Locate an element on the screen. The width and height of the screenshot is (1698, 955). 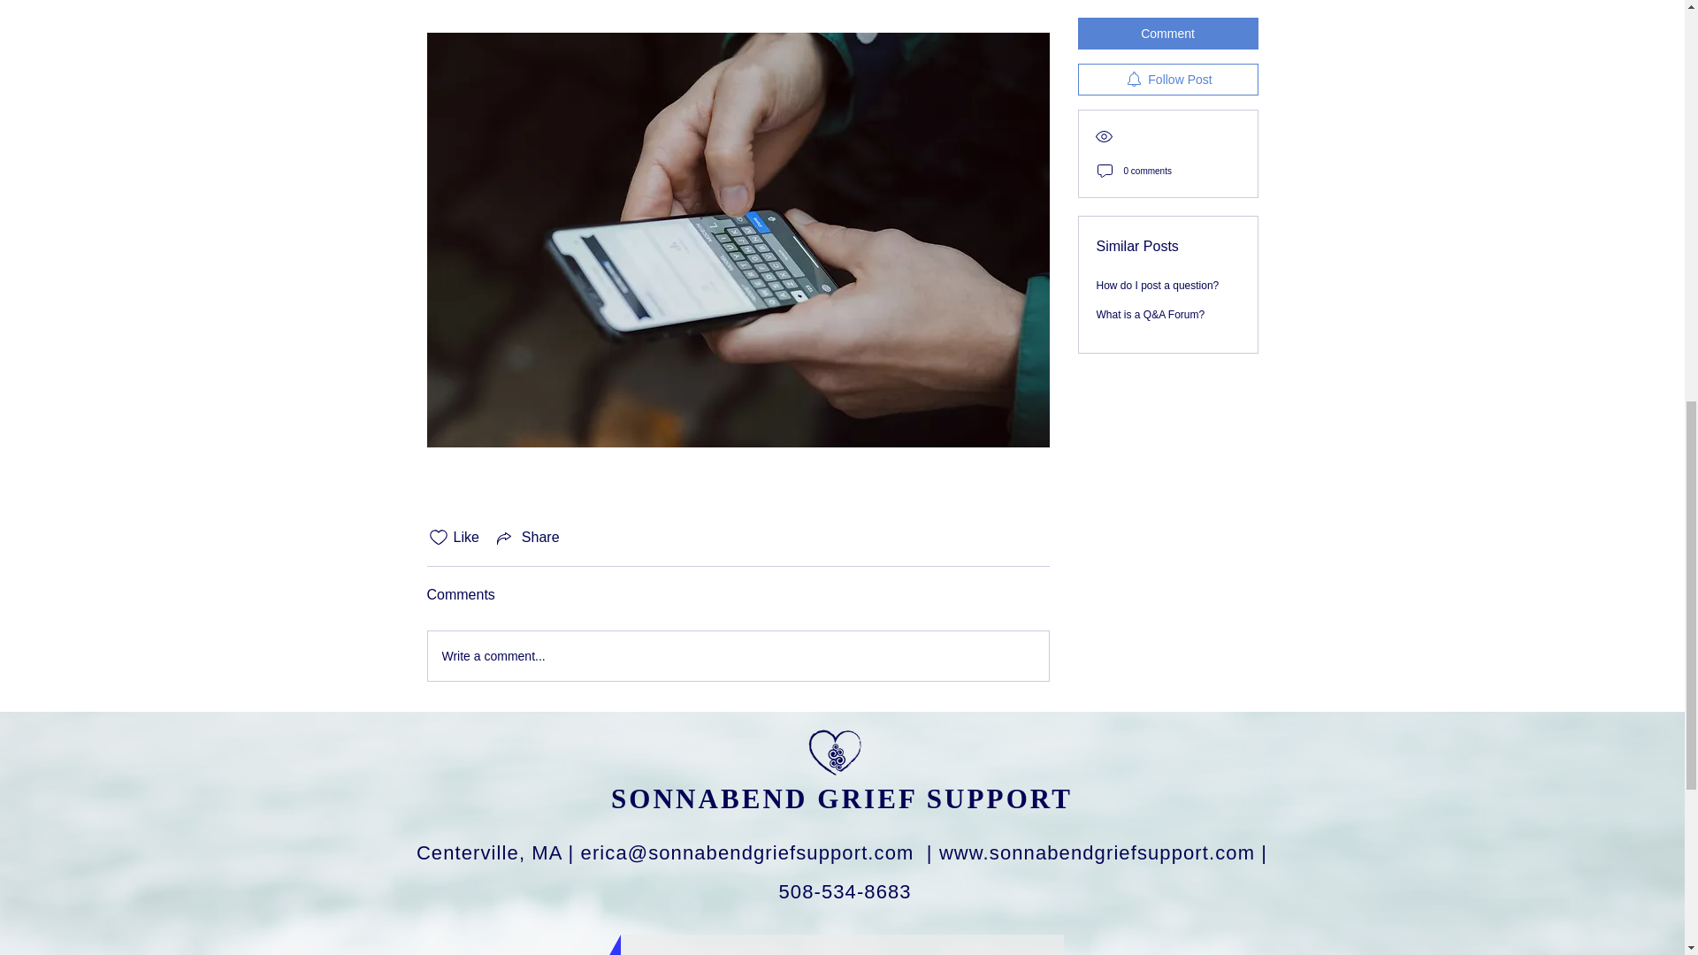
Write a comment... is located at coordinates (738, 656).